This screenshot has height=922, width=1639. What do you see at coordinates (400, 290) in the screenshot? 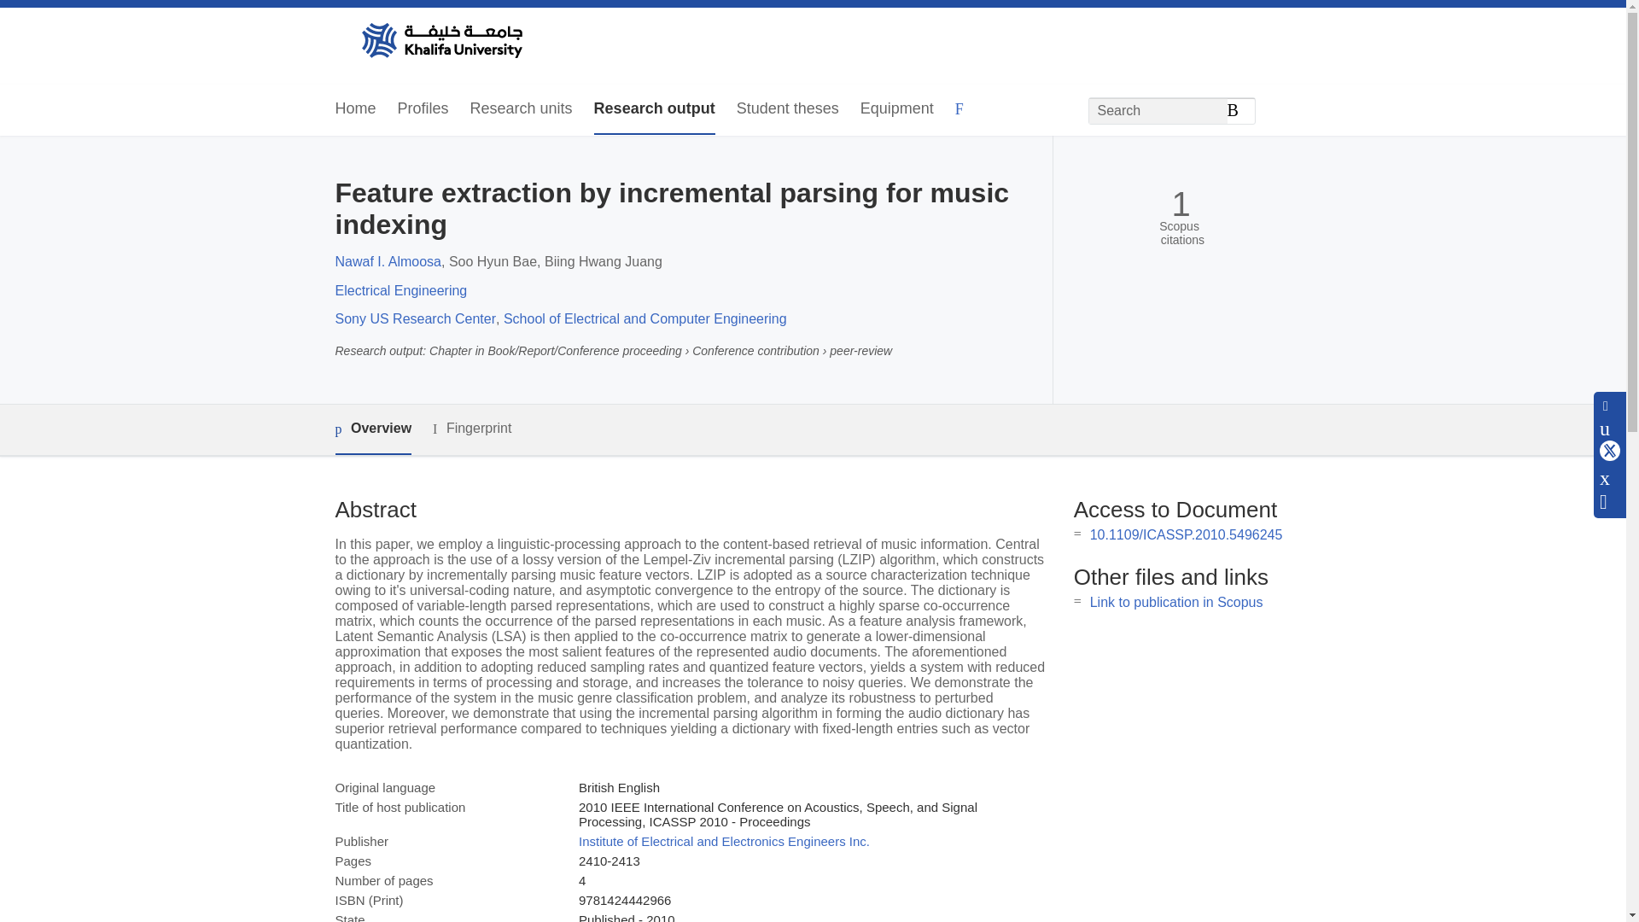
I see `Electrical Engineering` at bounding box center [400, 290].